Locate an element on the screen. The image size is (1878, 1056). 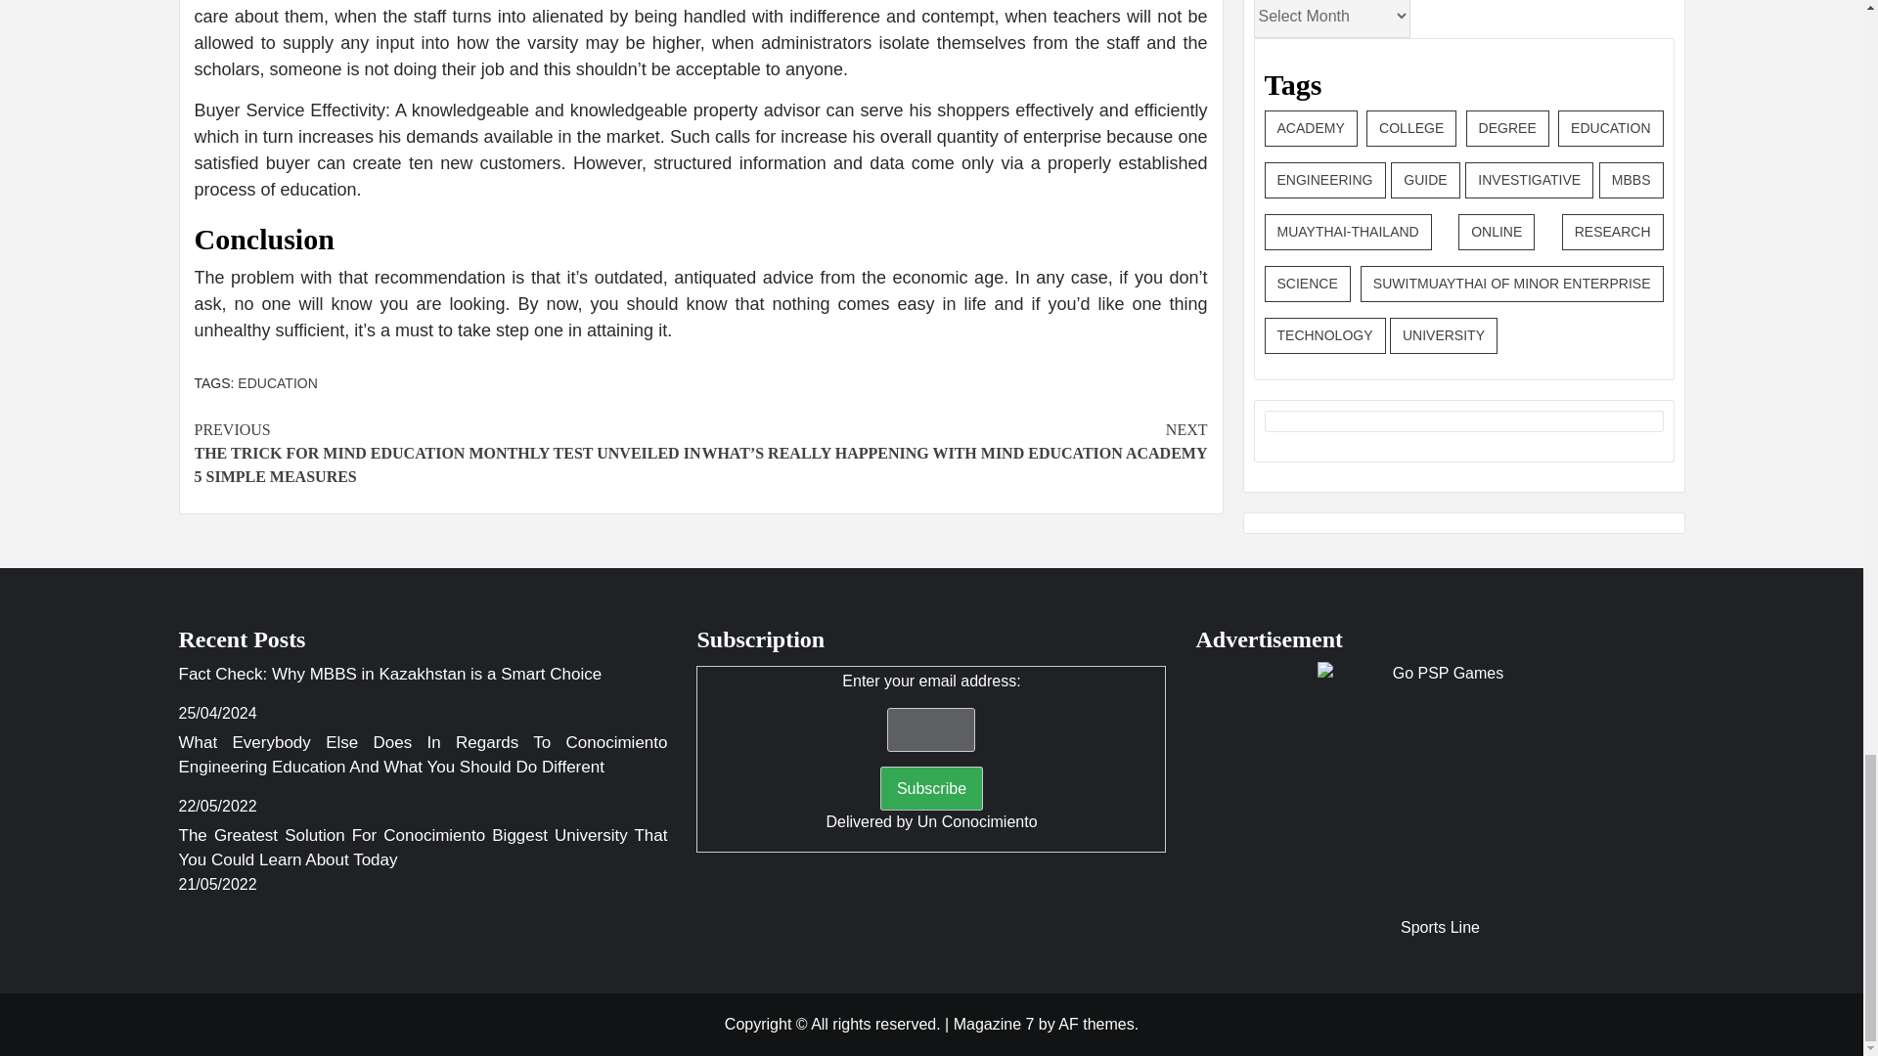
Go PSP Games is located at coordinates (1440, 784).